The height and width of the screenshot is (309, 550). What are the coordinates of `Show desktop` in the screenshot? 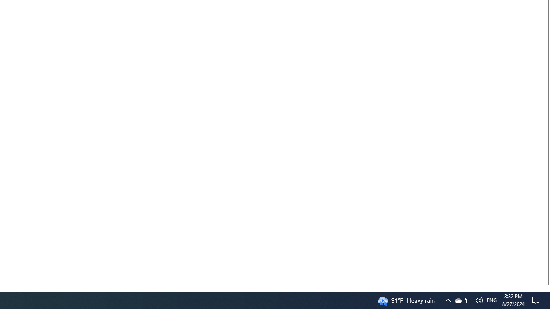 It's located at (479, 300).